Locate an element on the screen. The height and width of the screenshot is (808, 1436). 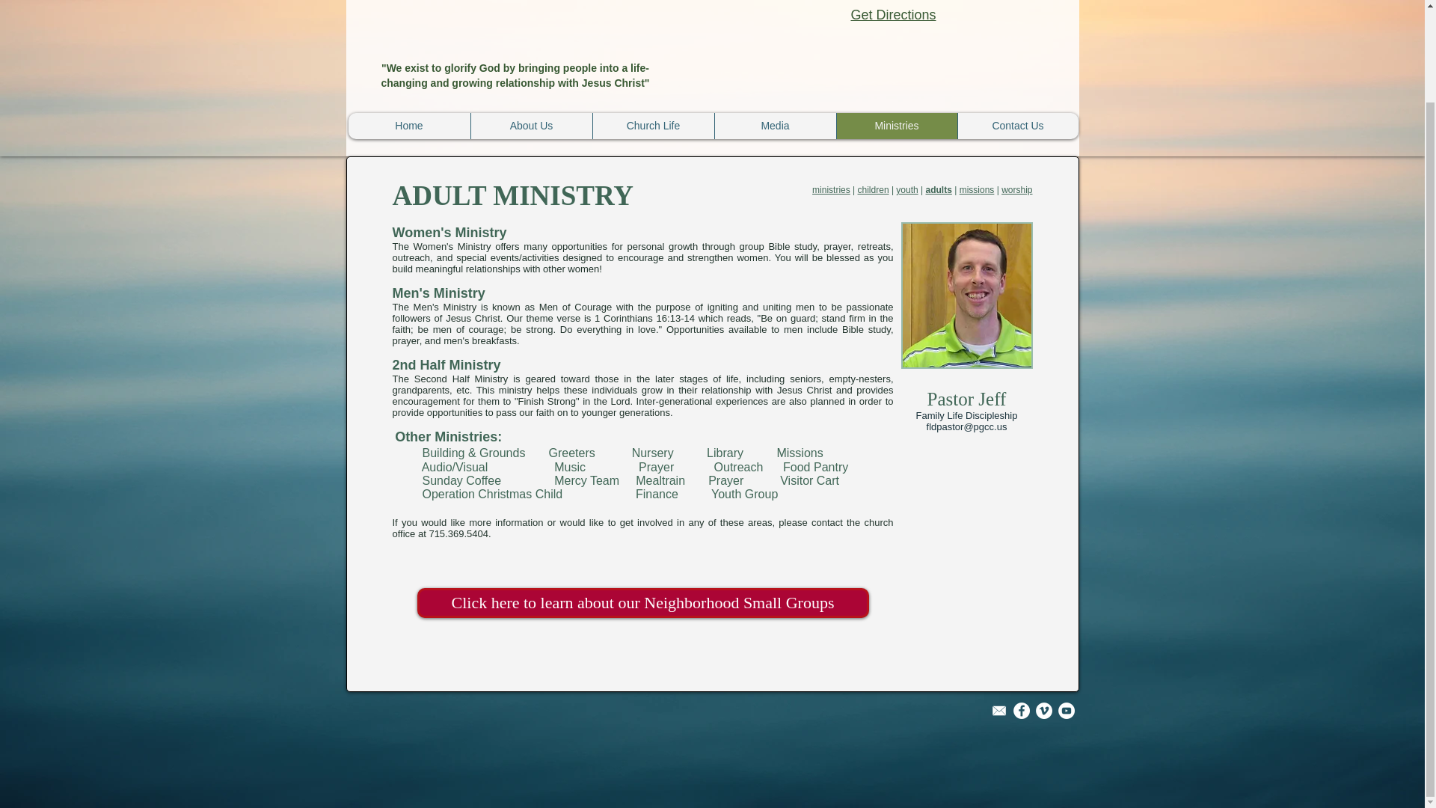
Home is located at coordinates (410, 126).